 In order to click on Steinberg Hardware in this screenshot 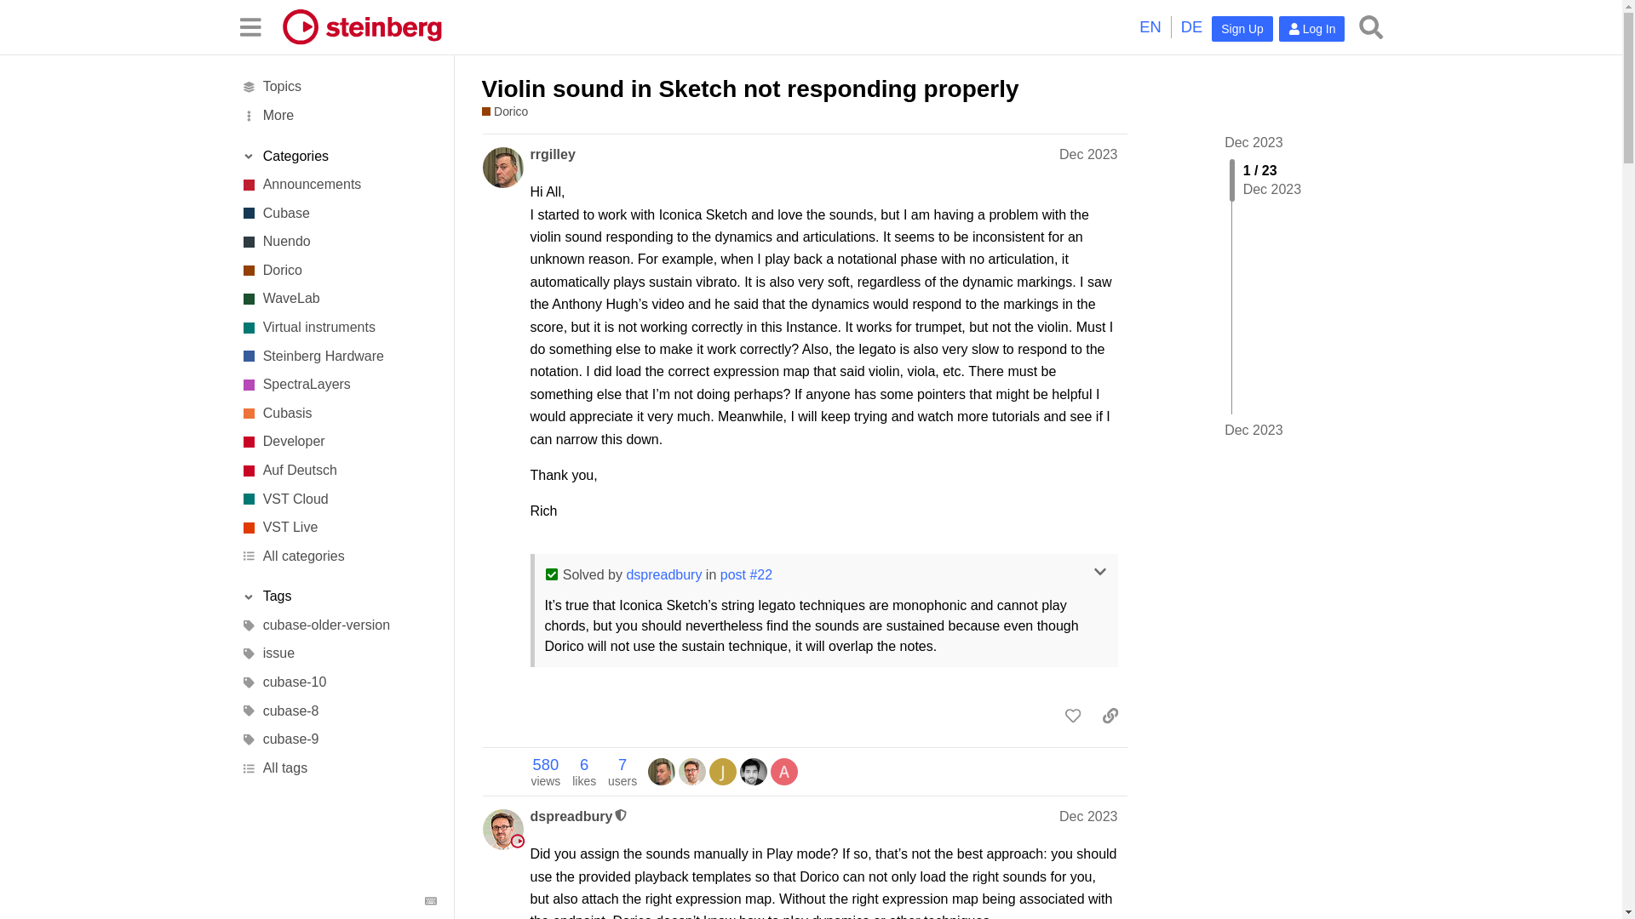, I will do `click(338, 356)`.